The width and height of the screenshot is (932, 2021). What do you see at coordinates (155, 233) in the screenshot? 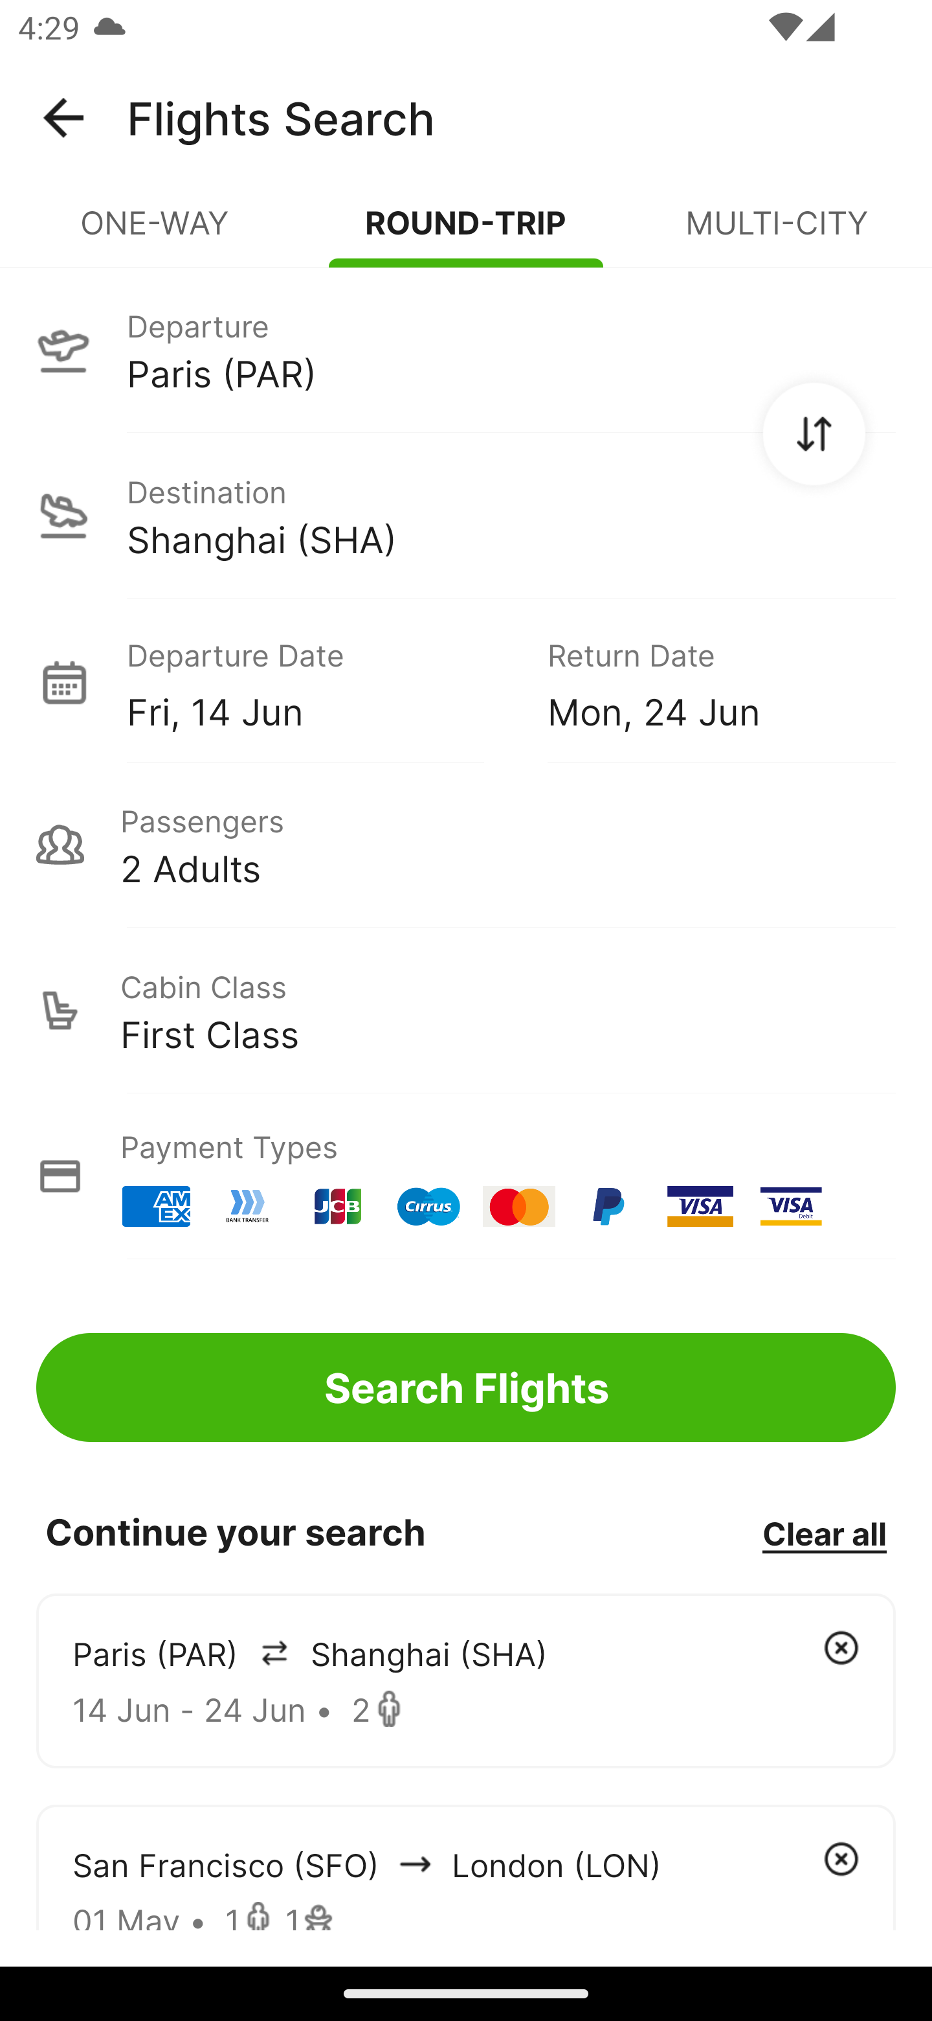
I see `ONE-WAY` at bounding box center [155, 233].